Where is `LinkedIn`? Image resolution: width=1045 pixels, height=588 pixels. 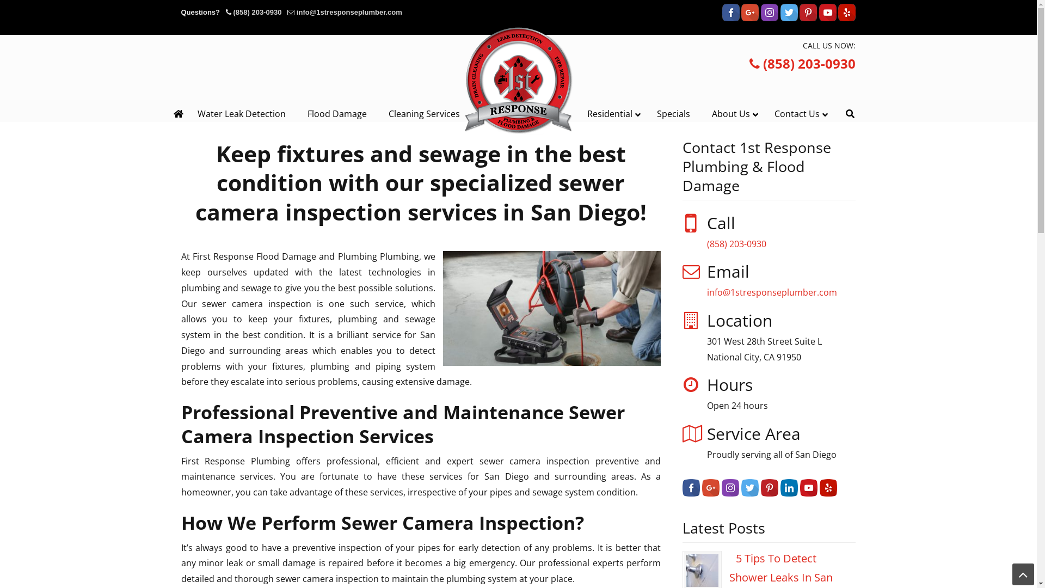
LinkedIn is located at coordinates (789, 488).